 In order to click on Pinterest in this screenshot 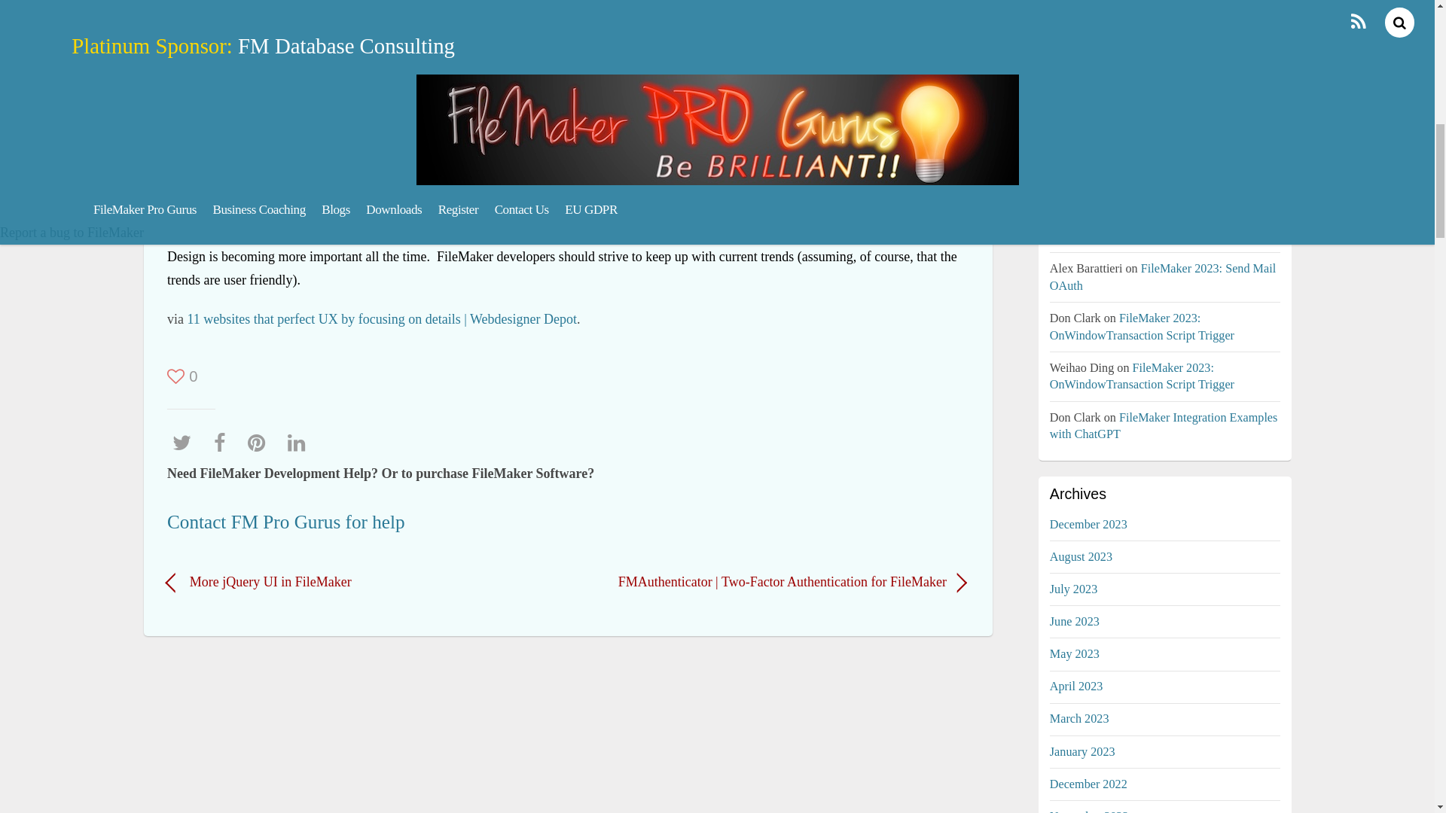, I will do `click(260, 443)`.